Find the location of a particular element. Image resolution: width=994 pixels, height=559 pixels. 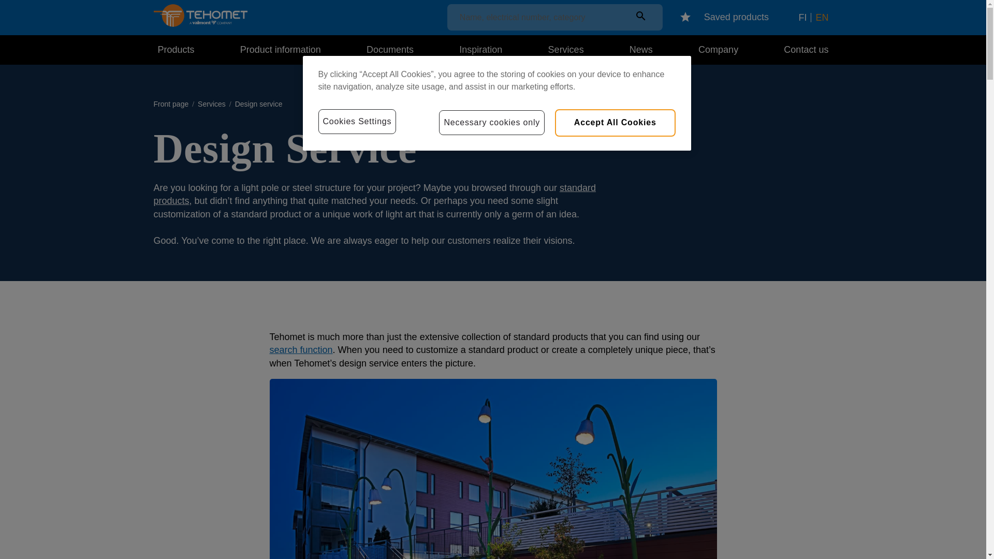

Products is located at coordinates (178, 50).